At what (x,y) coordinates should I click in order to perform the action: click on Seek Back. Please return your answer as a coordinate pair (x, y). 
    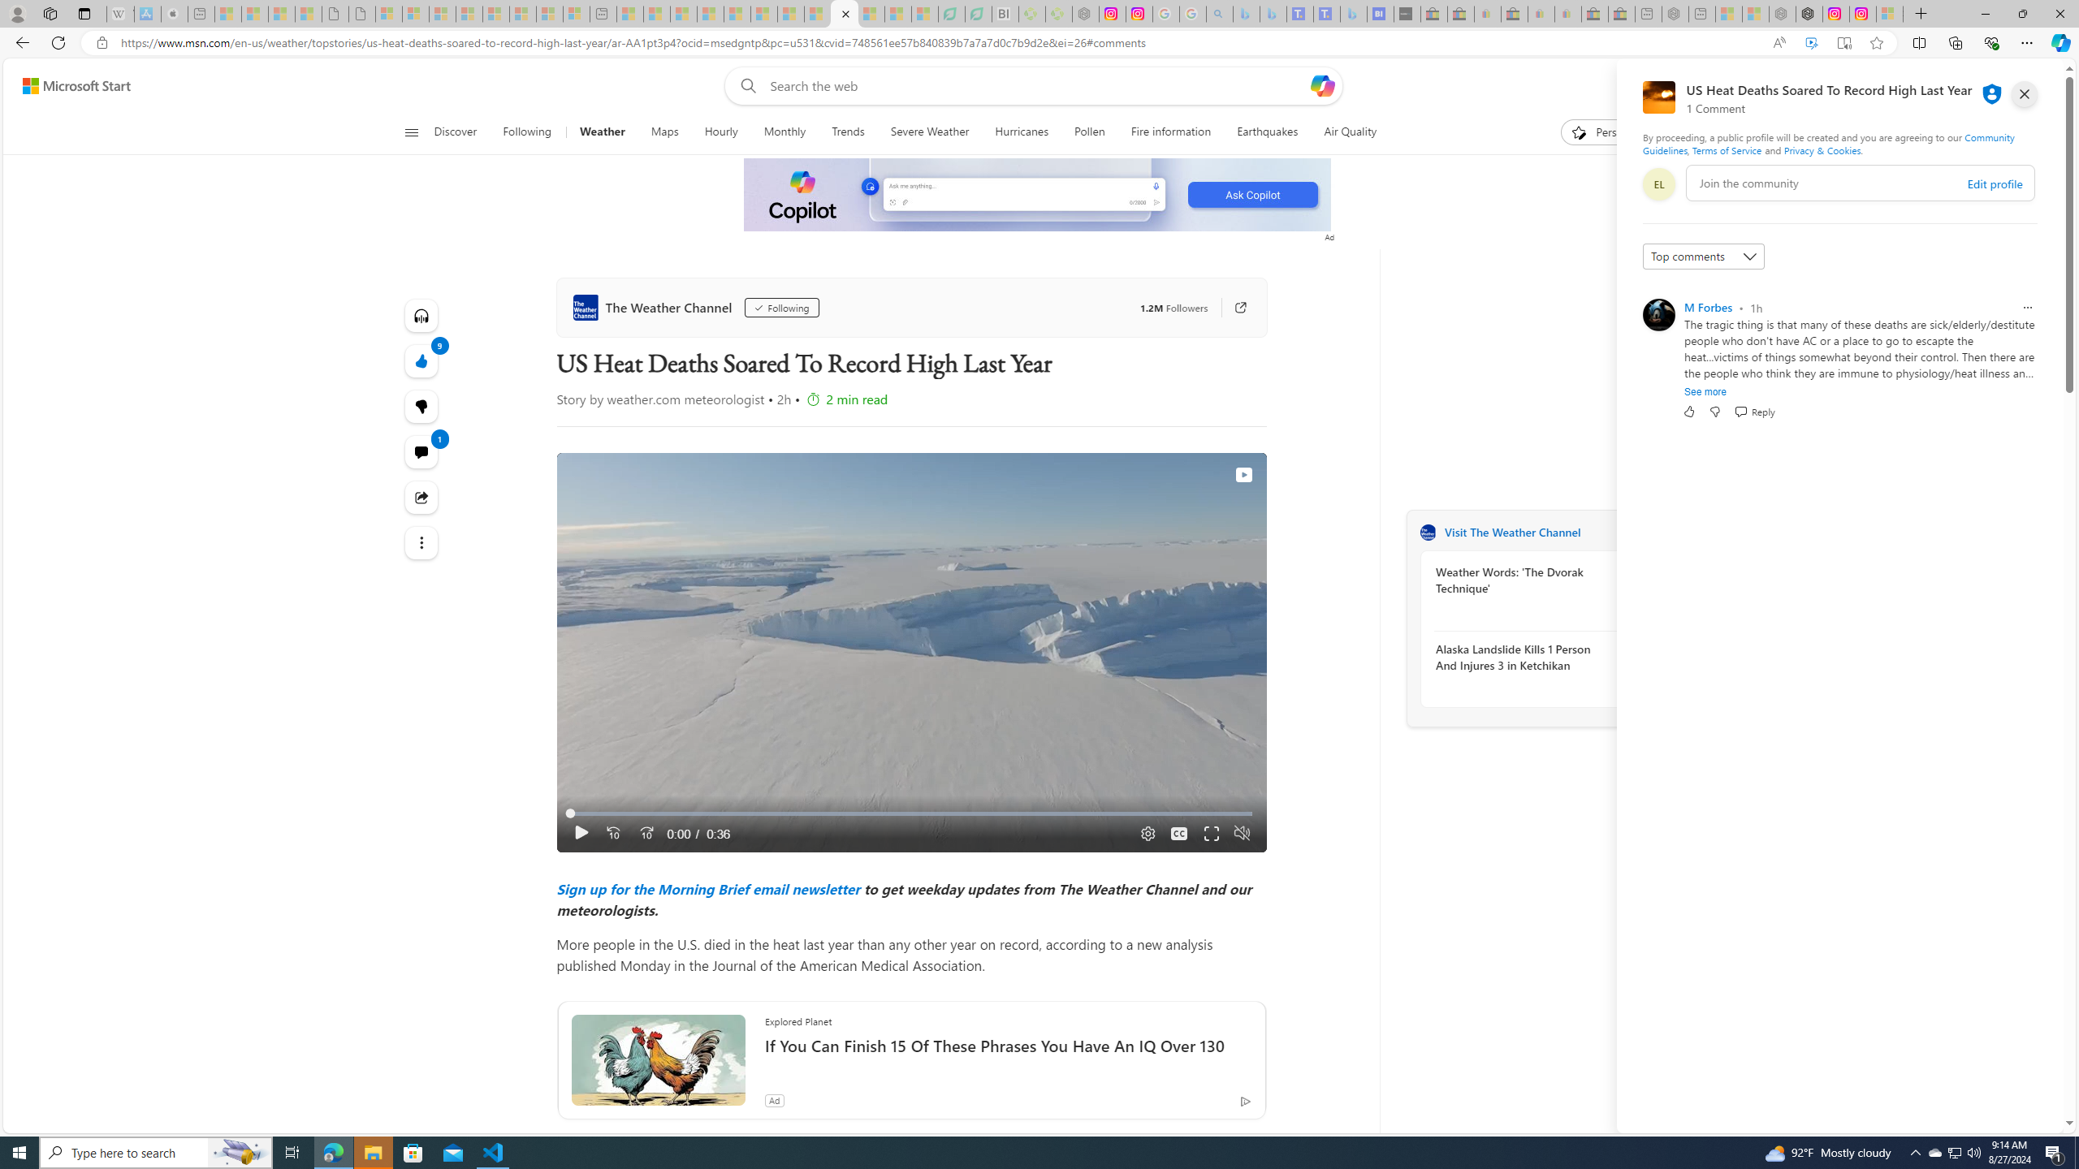
    Looking at the image, I should click on (612, 833).